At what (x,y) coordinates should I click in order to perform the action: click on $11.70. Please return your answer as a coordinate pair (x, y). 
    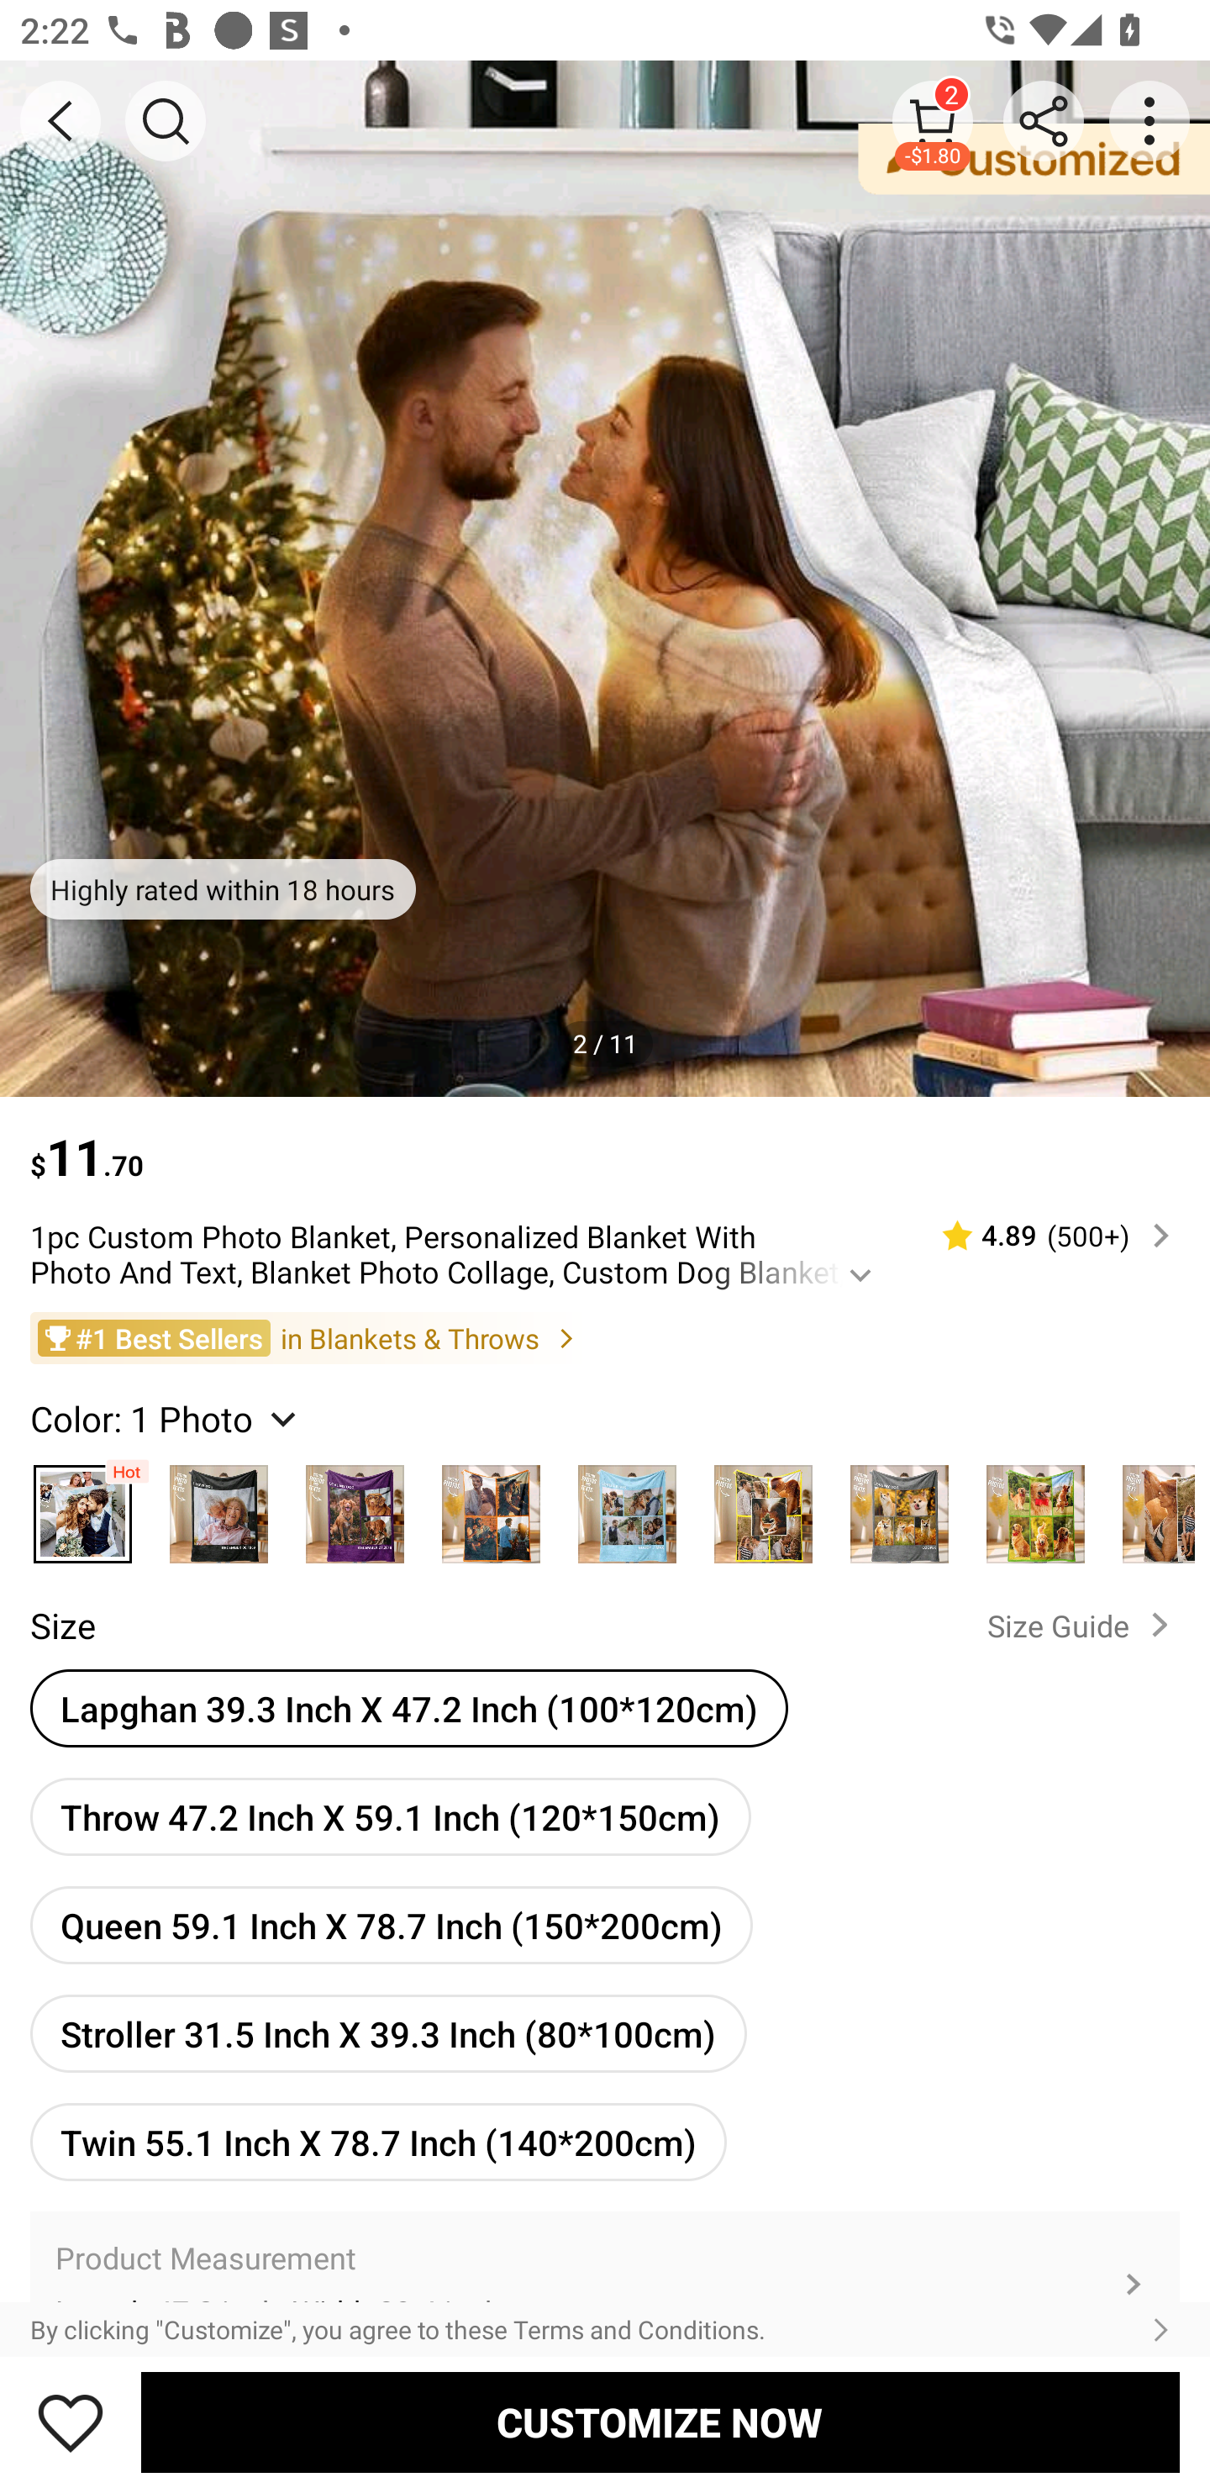
    Looking at the image, I should click on (605, 1143).